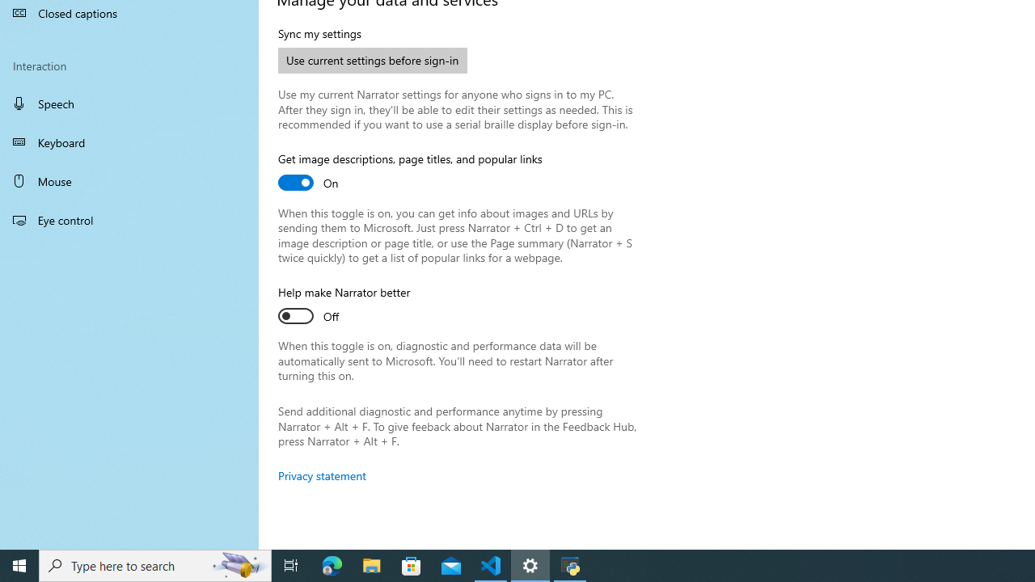 The image size is (1035, 582). Describe the element at coordinates (372, 566) in the screenshot. I see `File Explorer` at that location.